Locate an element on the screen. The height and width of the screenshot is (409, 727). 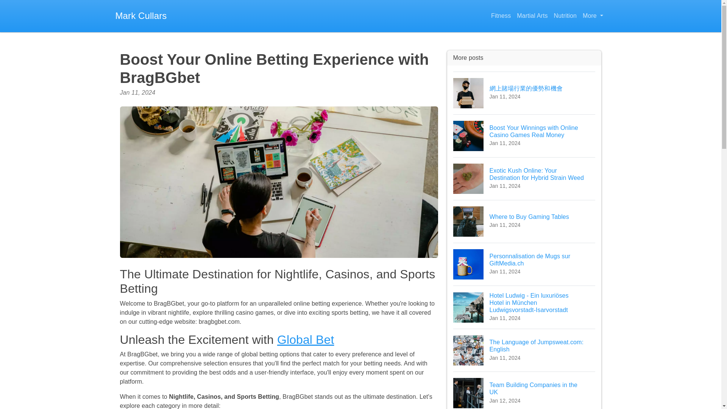
Mark Cullars is located at coordinates (140, 16).